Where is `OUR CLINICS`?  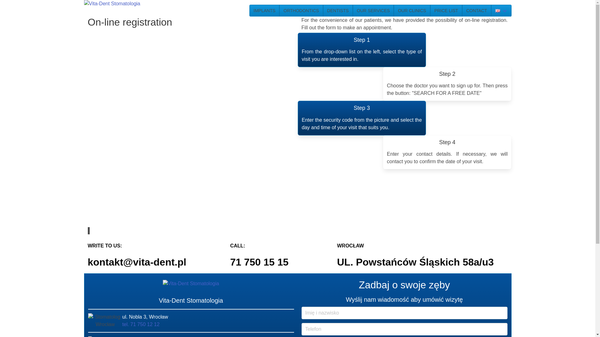
OUR CLINICS is located at coordinates (412, 11).